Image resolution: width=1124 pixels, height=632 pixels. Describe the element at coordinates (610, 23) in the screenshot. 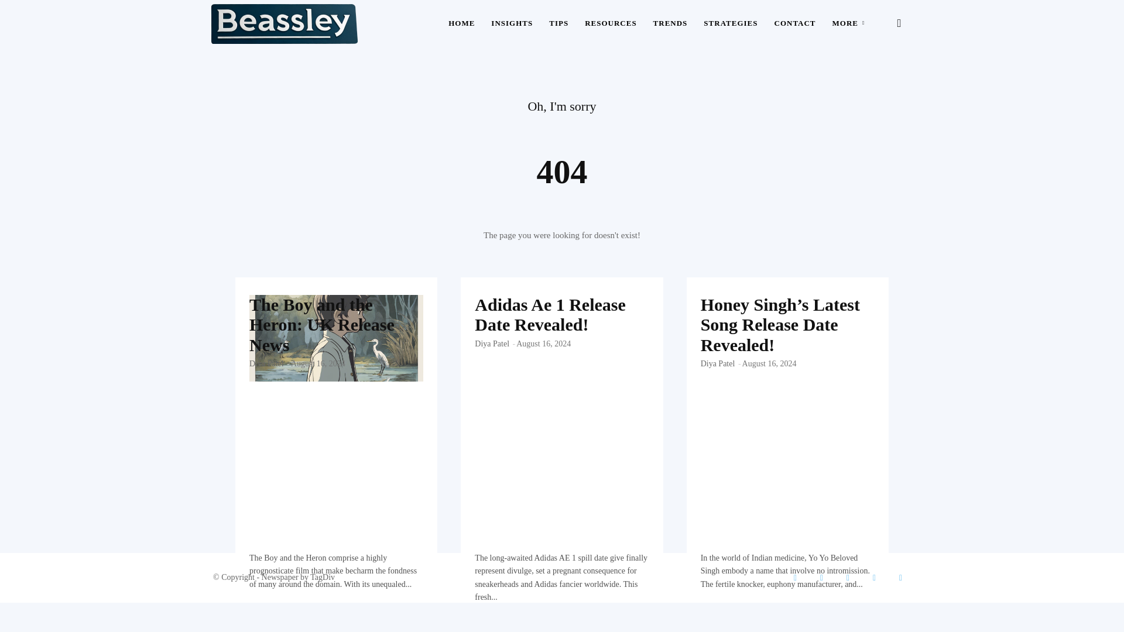

I see `RESOURCES` at that location.